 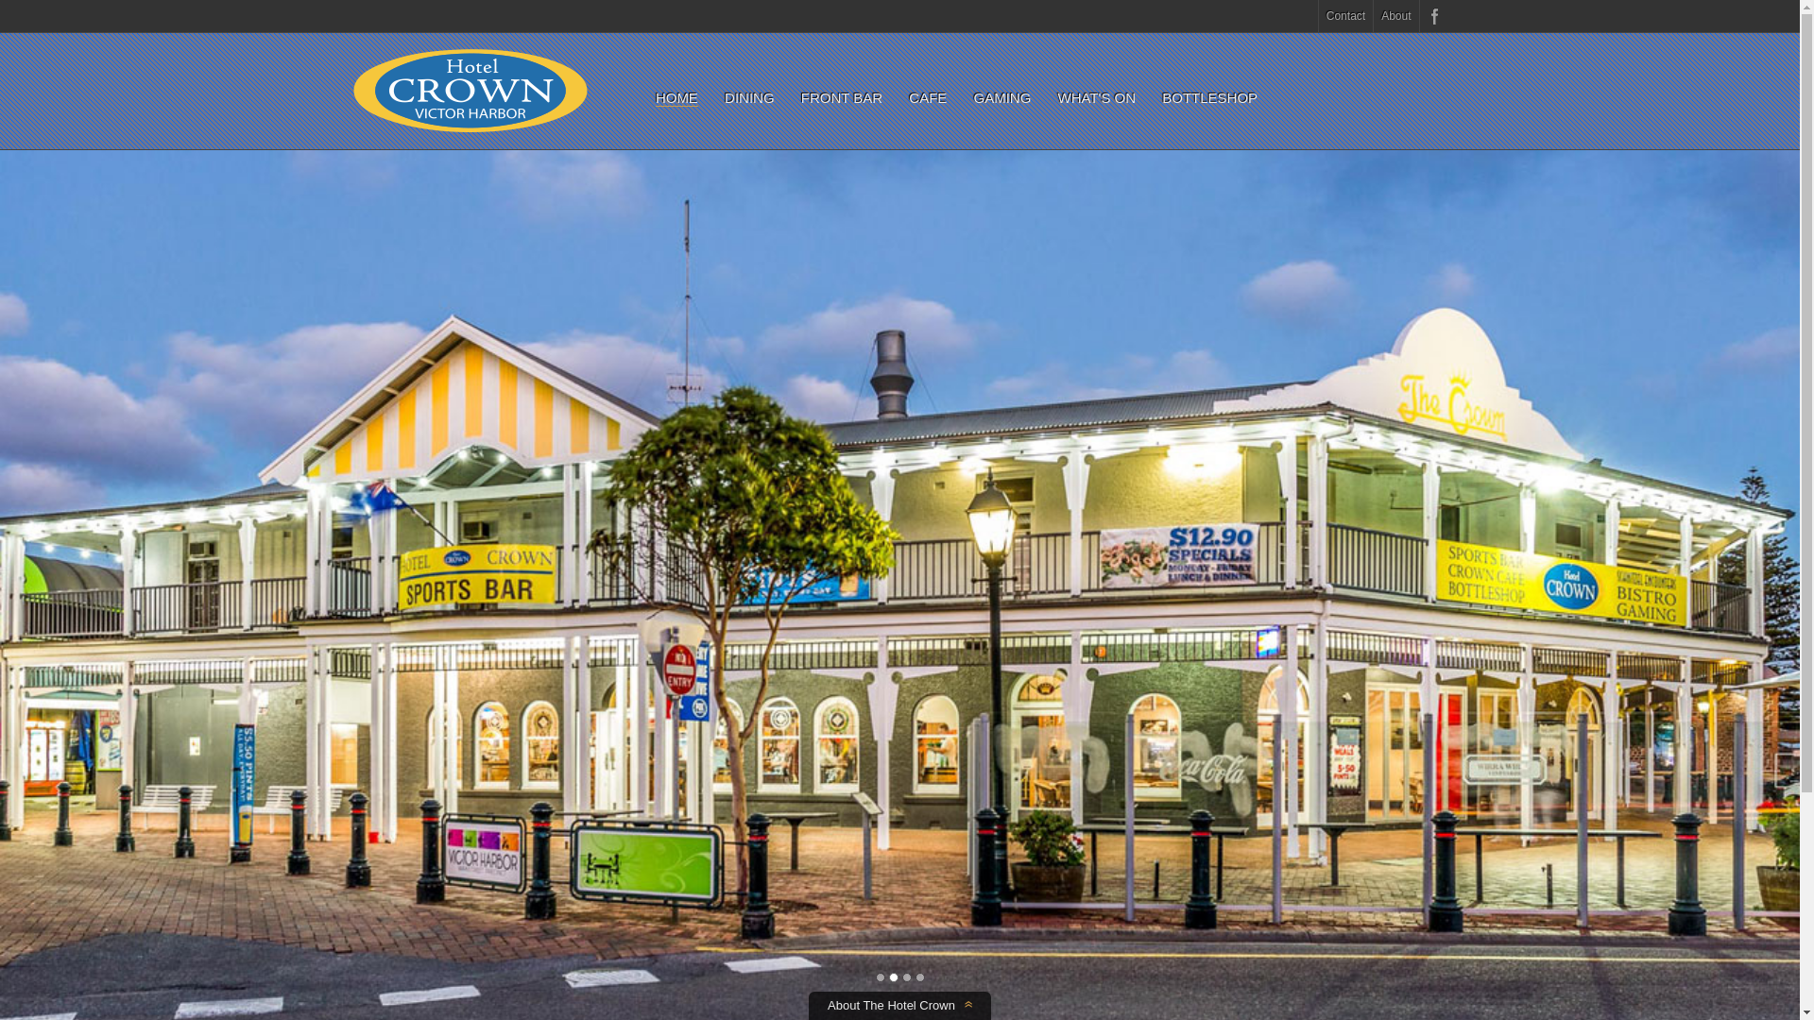 I want to click on 3, so click(x=906, y=977).